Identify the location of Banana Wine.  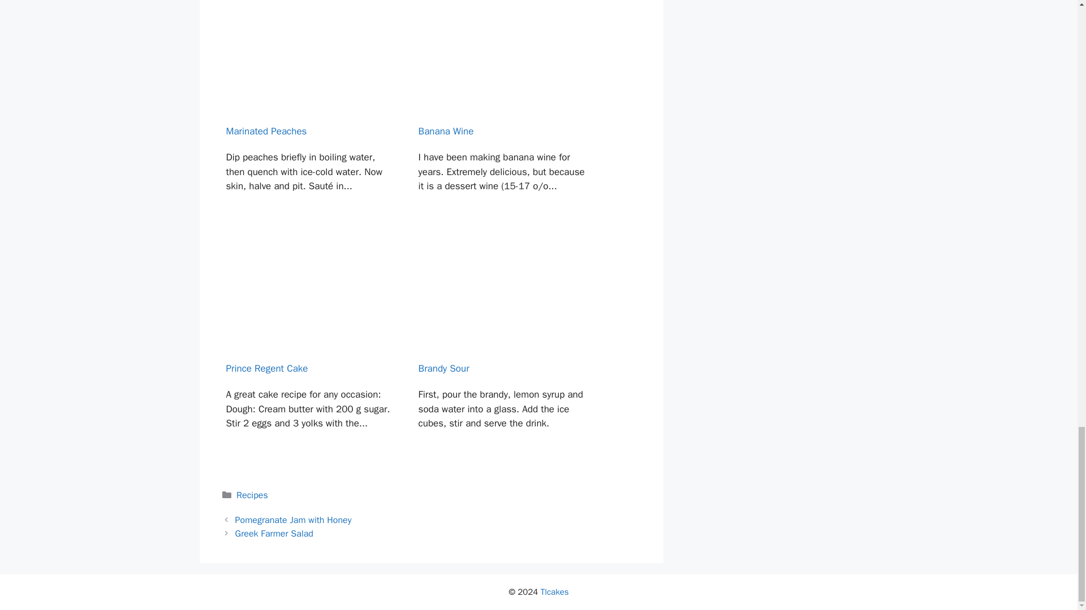
(502, 116).